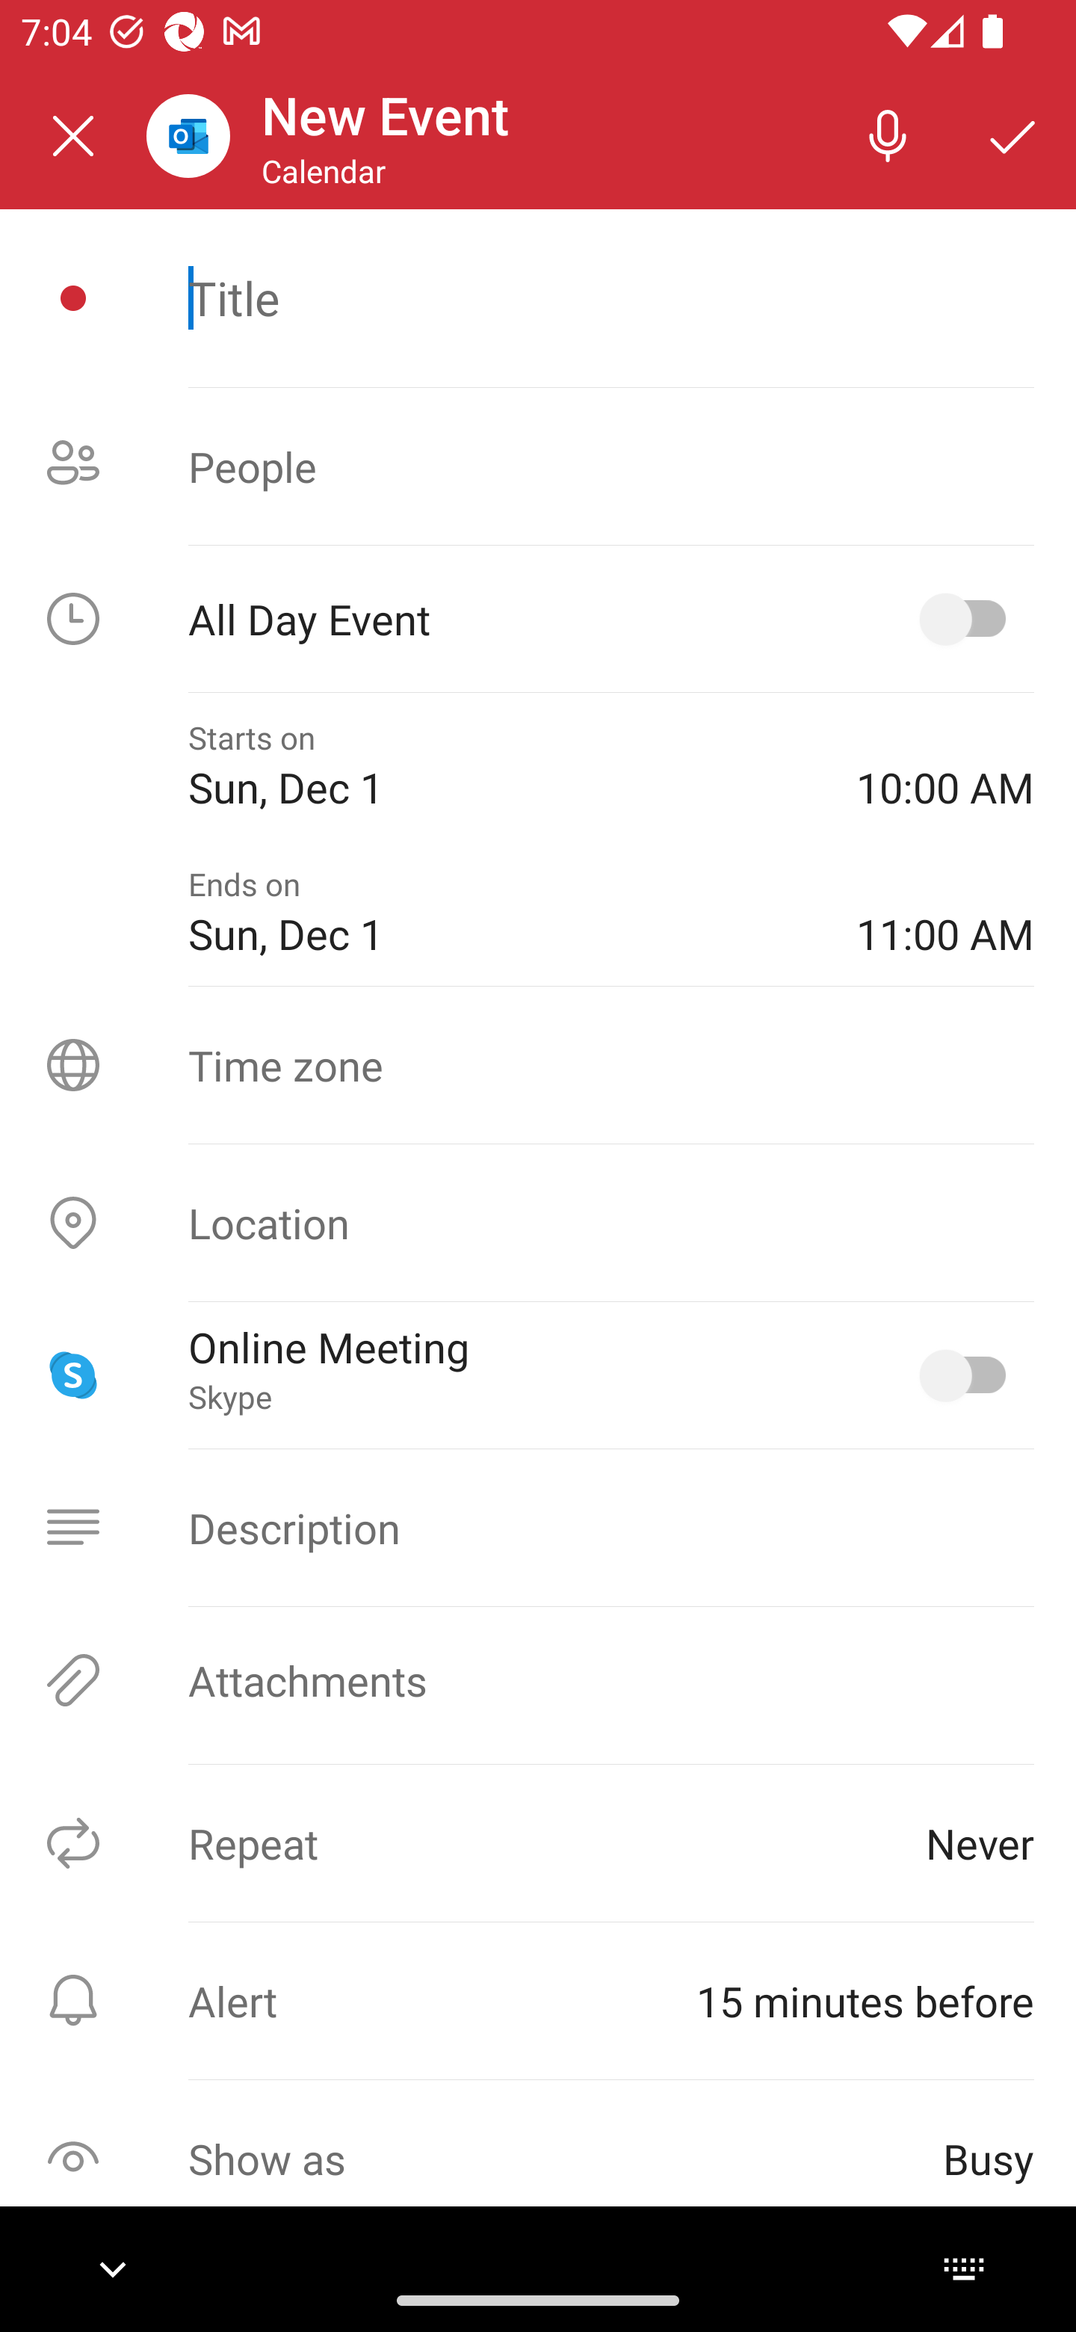 Image resolution: width=1076 pixels, height=2332 pixels. What do you see at coordinates (538, 619) in the screenshot?
I see `All Day Event` at bounding box center [538, 619].